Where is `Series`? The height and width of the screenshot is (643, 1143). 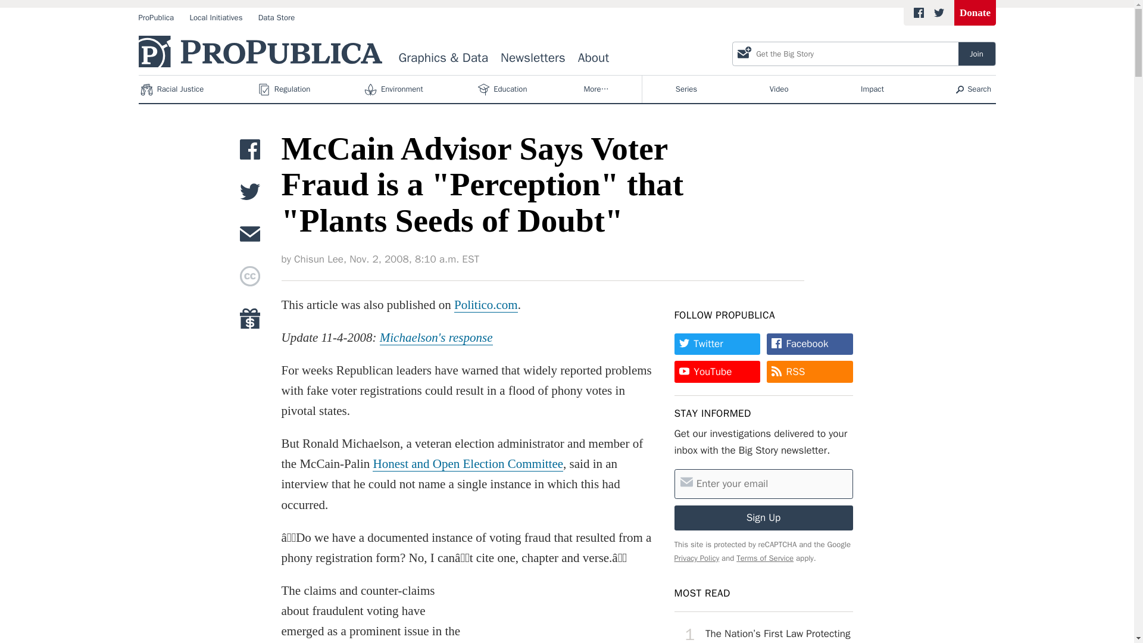
Series is located at coordinates (686, 89).